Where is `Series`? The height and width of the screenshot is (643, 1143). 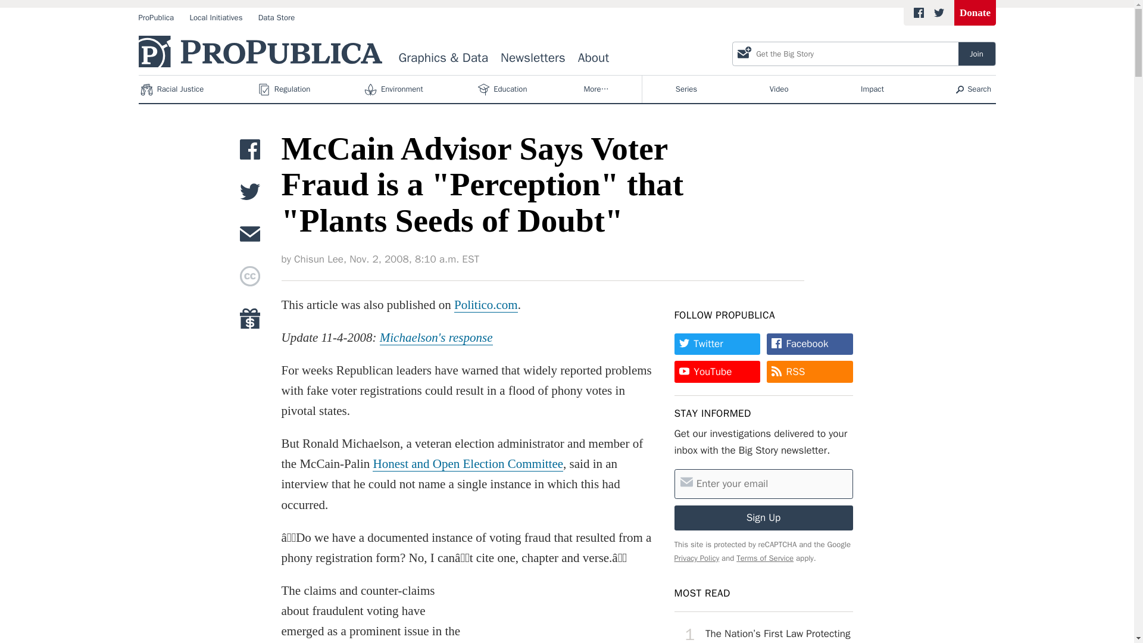
Series is located at coordinates (686, 89).